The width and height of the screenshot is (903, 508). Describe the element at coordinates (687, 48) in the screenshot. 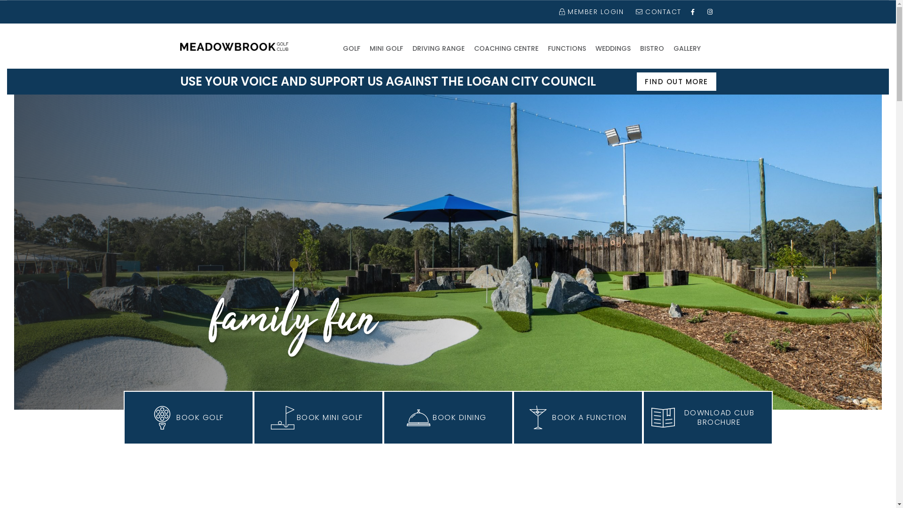

I see `GALLERY` at that location.